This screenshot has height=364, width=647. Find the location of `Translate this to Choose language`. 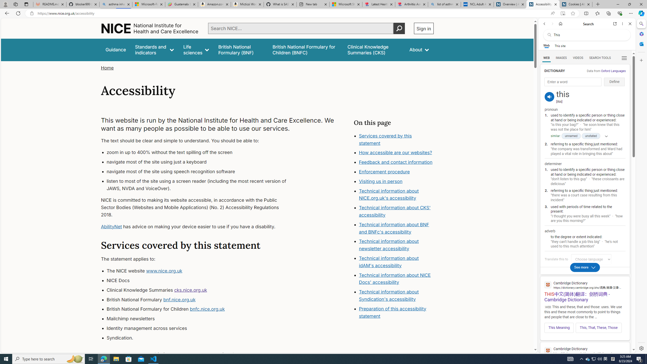

Translate this to Choose language is located at coordinates (591, 259).